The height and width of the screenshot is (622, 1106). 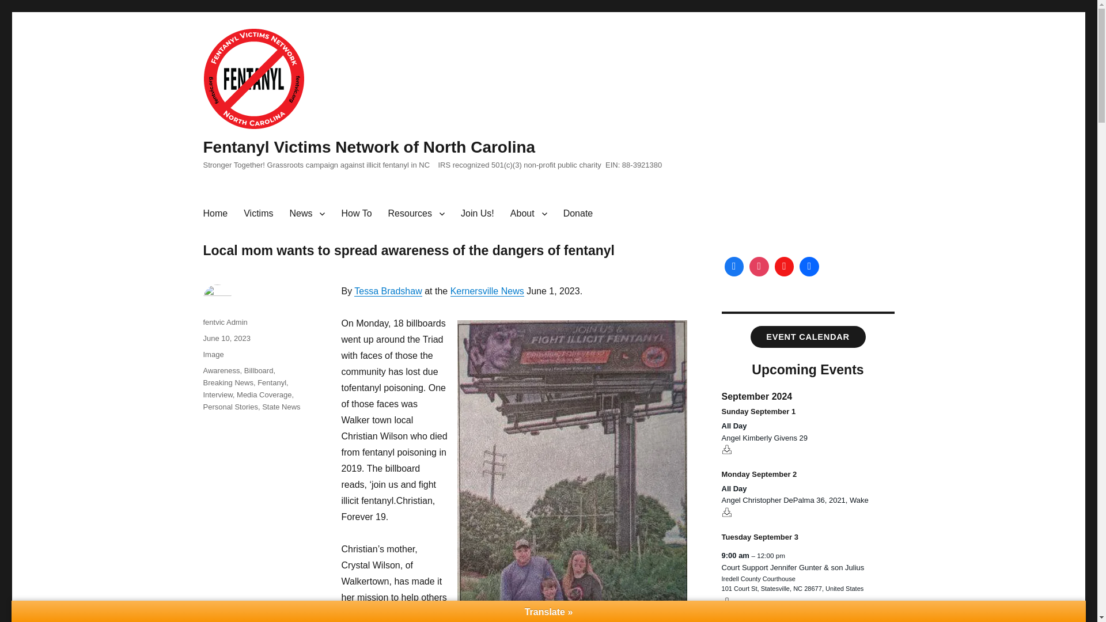 What do you see at coordinates (356, 213) in the screenshot?
I see `How To` at bounding box center [356, 213].